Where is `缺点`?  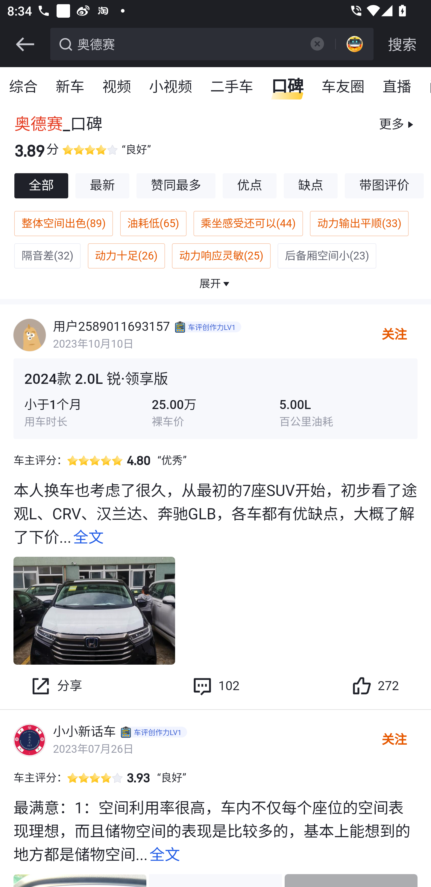 缺点 is located at coordinates (311, 186).